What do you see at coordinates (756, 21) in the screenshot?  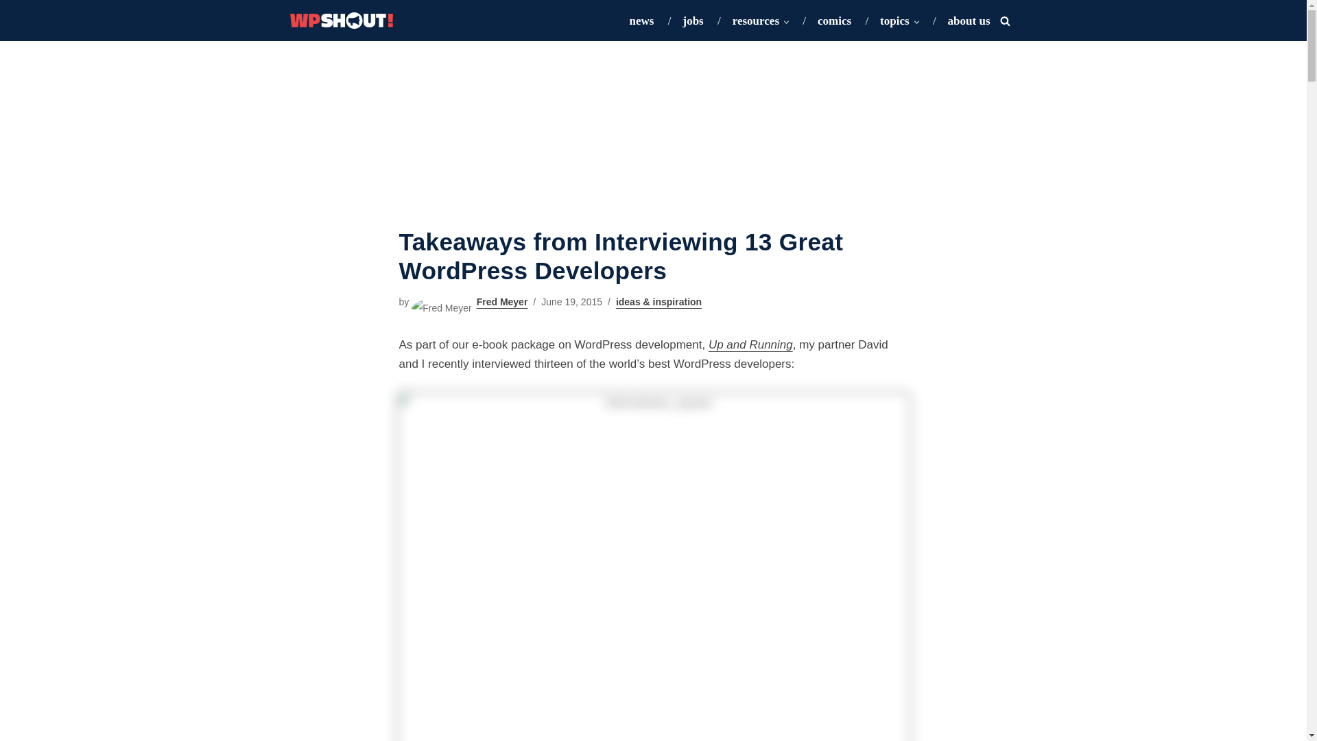 I see `resources` at bounding box center [756, 21].